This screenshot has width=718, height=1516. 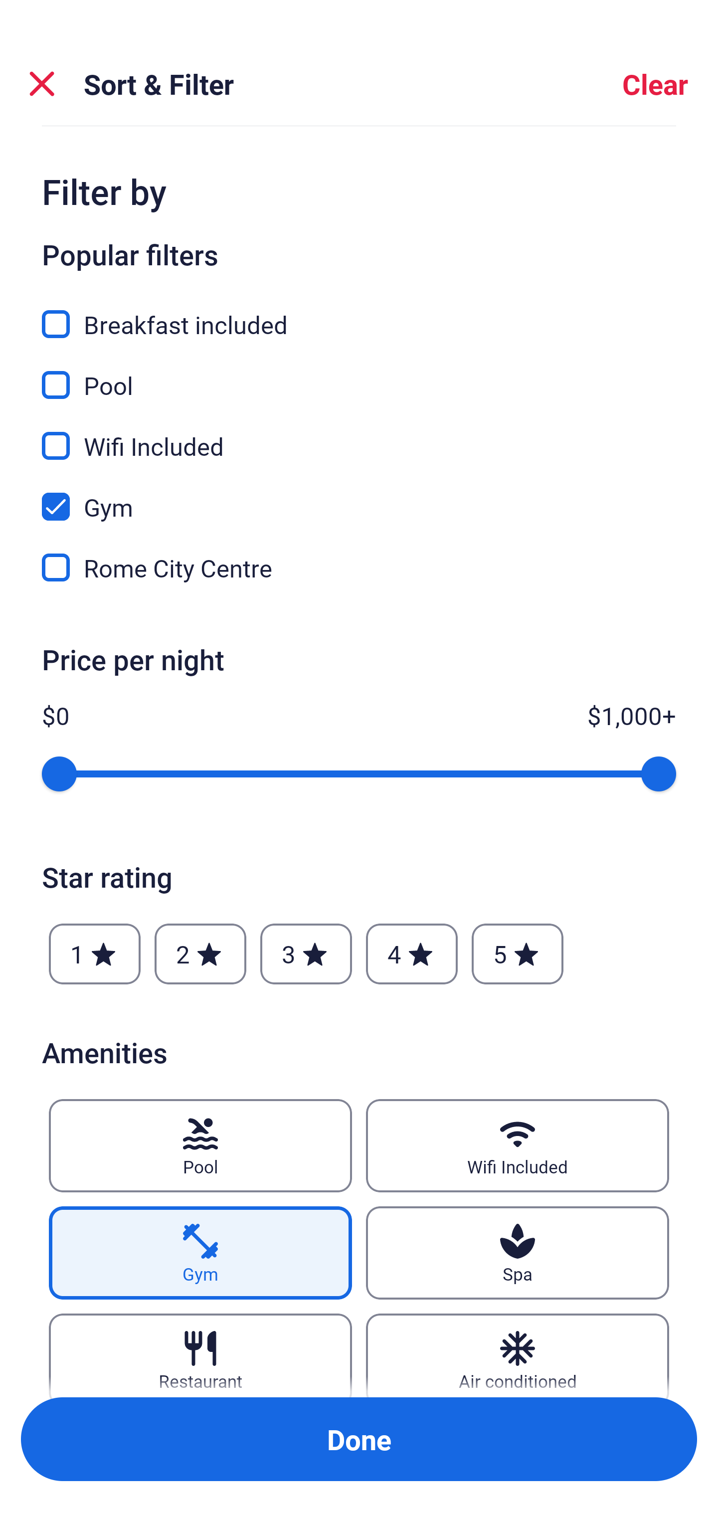 I want to click on Gym, Gym, so click(x=359, y=496).